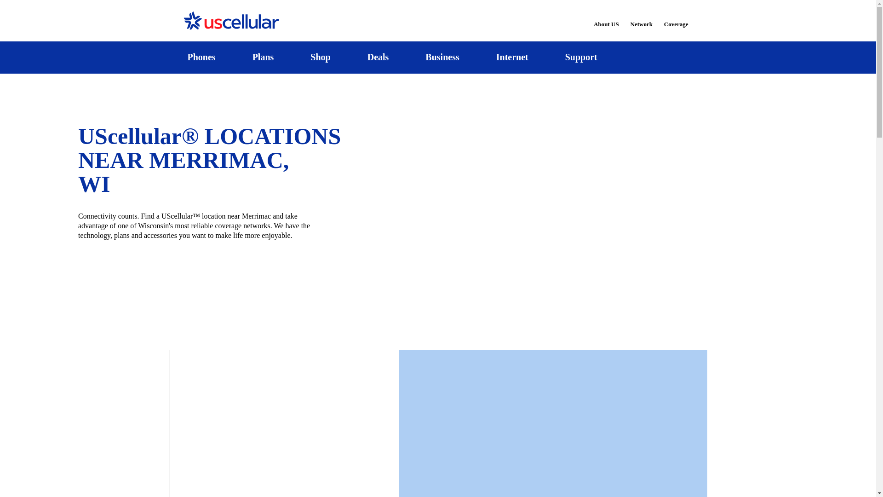 This screenshot has height=497, width=883. Describe the element at coordinates (581, 57) in the screenshot. I see `Support` at that location.